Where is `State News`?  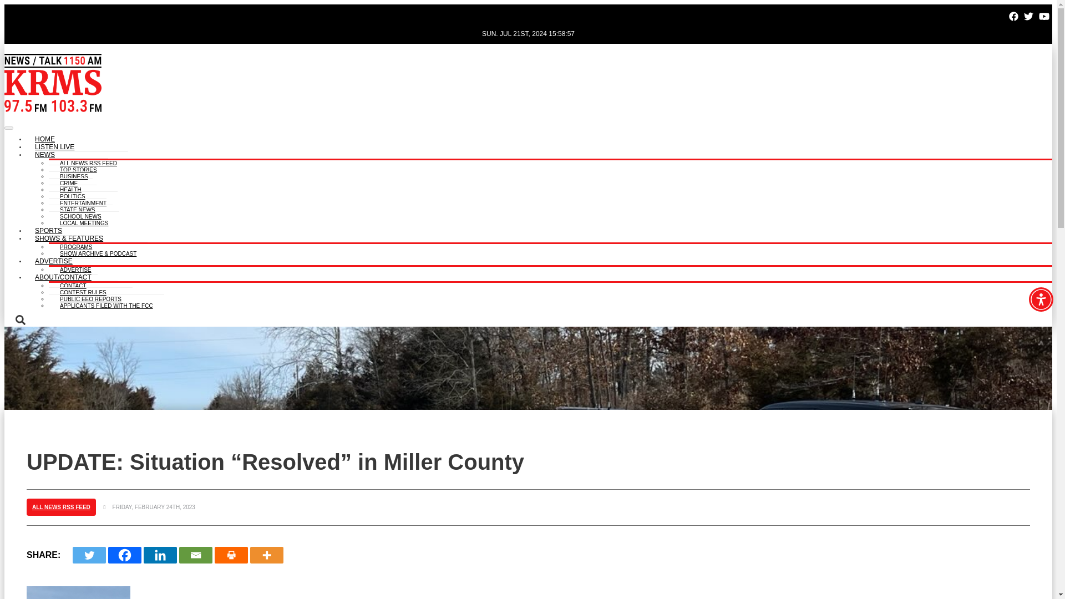 State News is located at coordinates (78, 209).